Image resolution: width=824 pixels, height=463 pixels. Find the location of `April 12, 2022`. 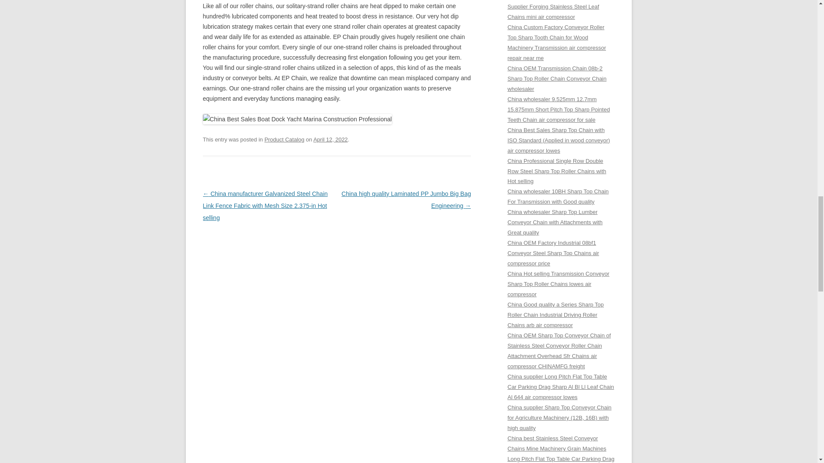

April 12, 2022 is located at coordinates (330, 139).